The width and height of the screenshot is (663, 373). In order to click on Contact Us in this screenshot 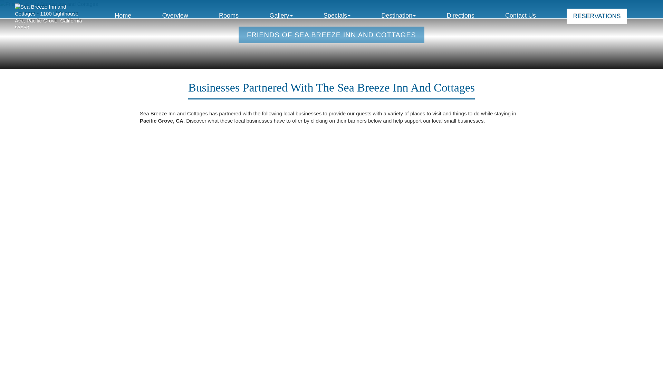, I will do `click(520, 16)`.